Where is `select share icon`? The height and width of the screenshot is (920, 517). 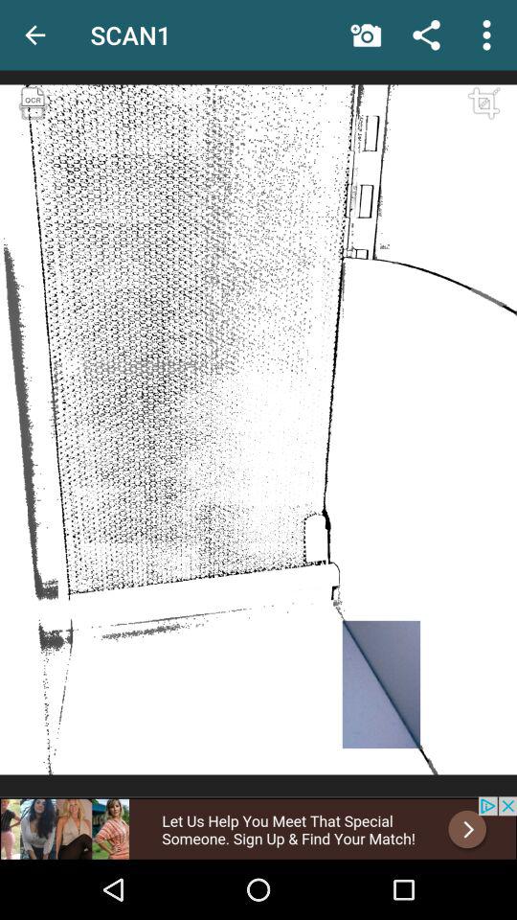
select share icon is located at coordinates (426, 34).